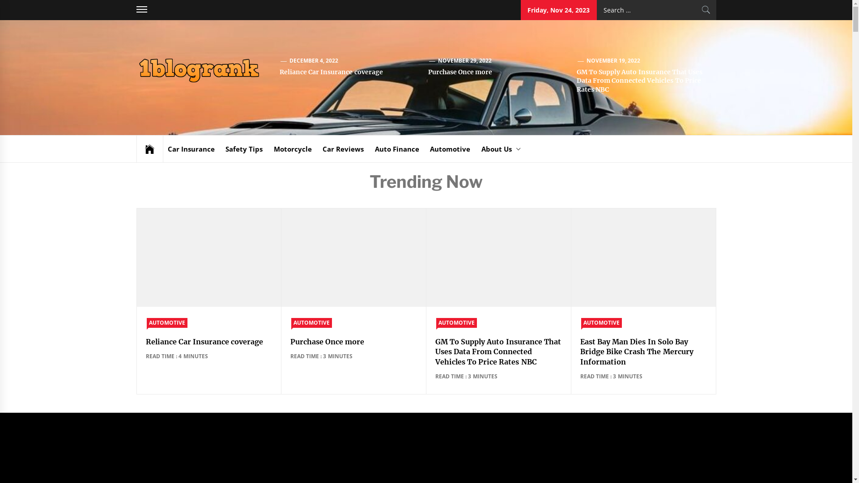 The image size is (859, 483). I want to click on Auto Finance, so click(397, 149).